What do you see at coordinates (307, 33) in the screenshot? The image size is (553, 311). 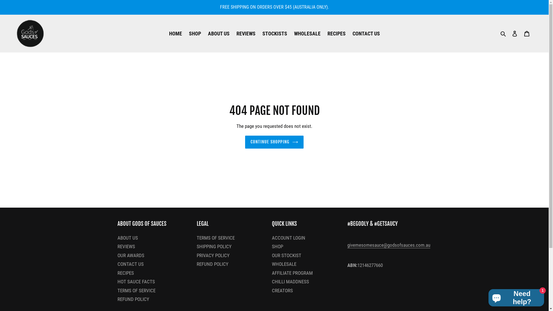 I see `WHOLESALE` at bounding box center [307, 33].